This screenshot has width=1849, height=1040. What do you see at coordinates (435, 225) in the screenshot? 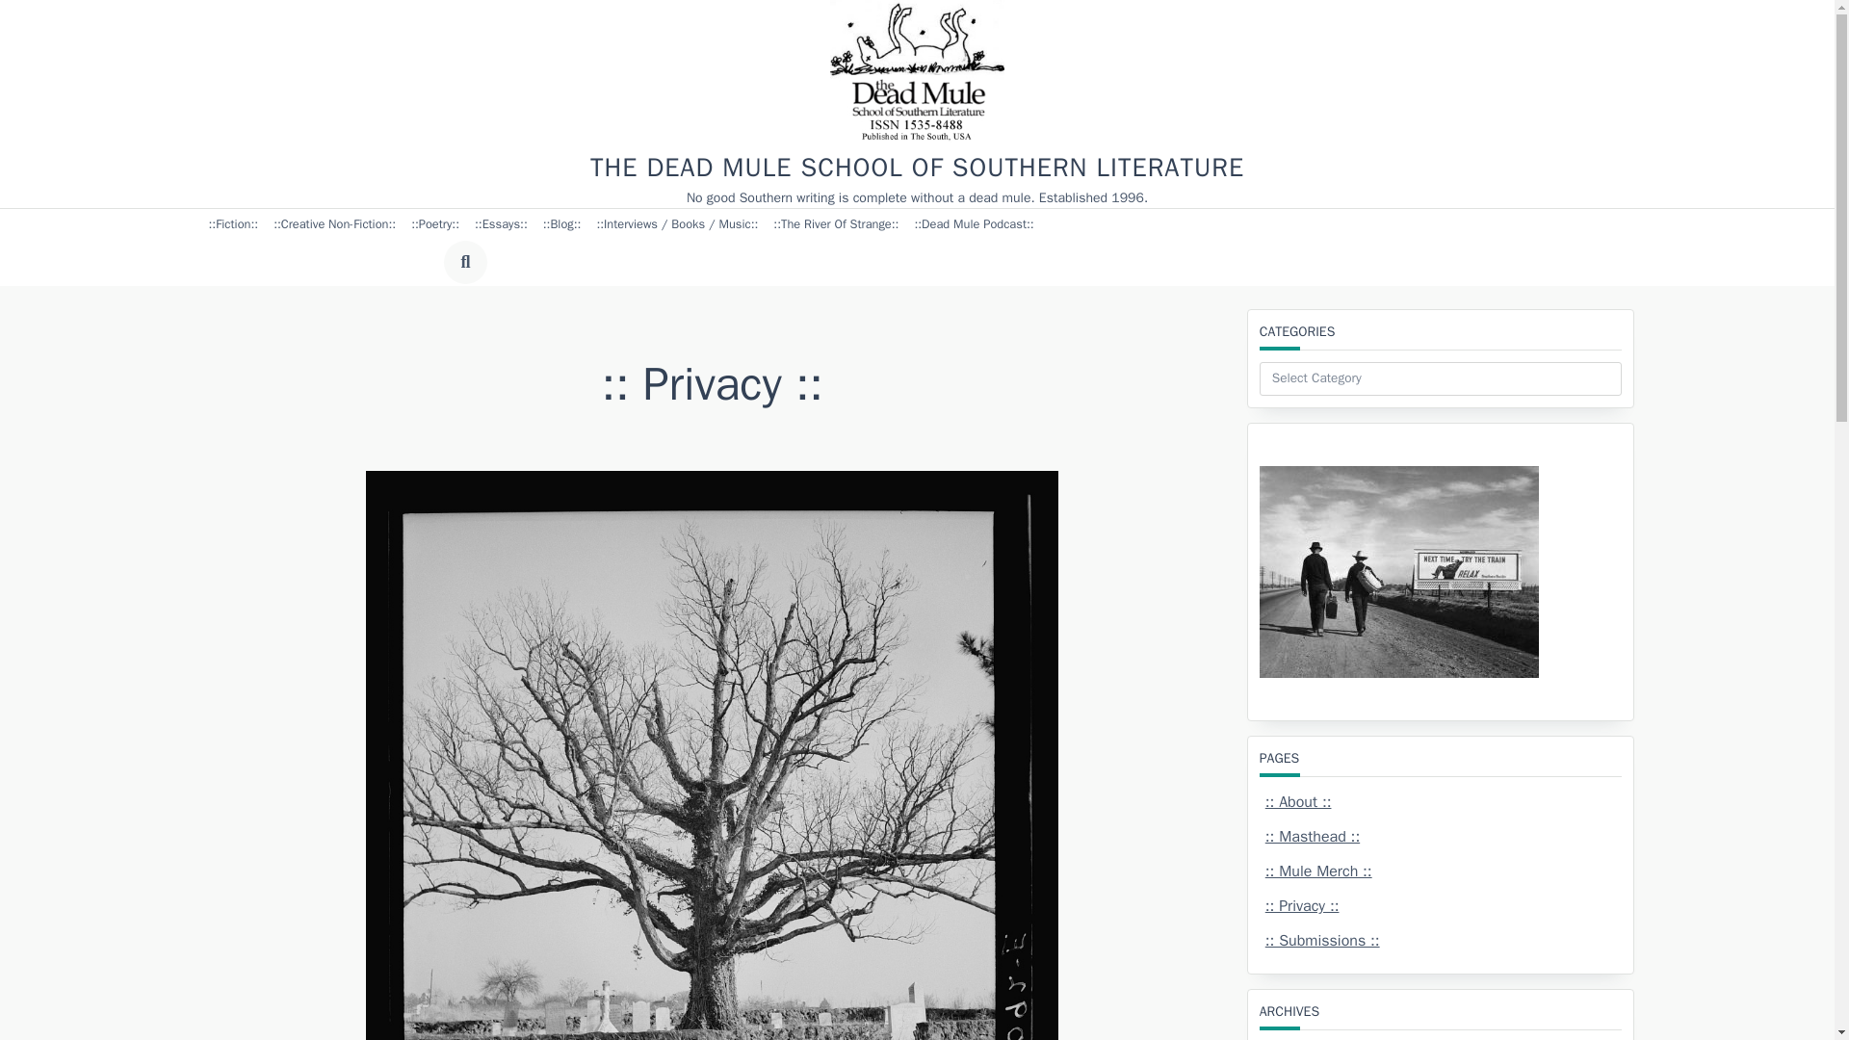
I see `::Poetry::` at bounding box center [435, 225].